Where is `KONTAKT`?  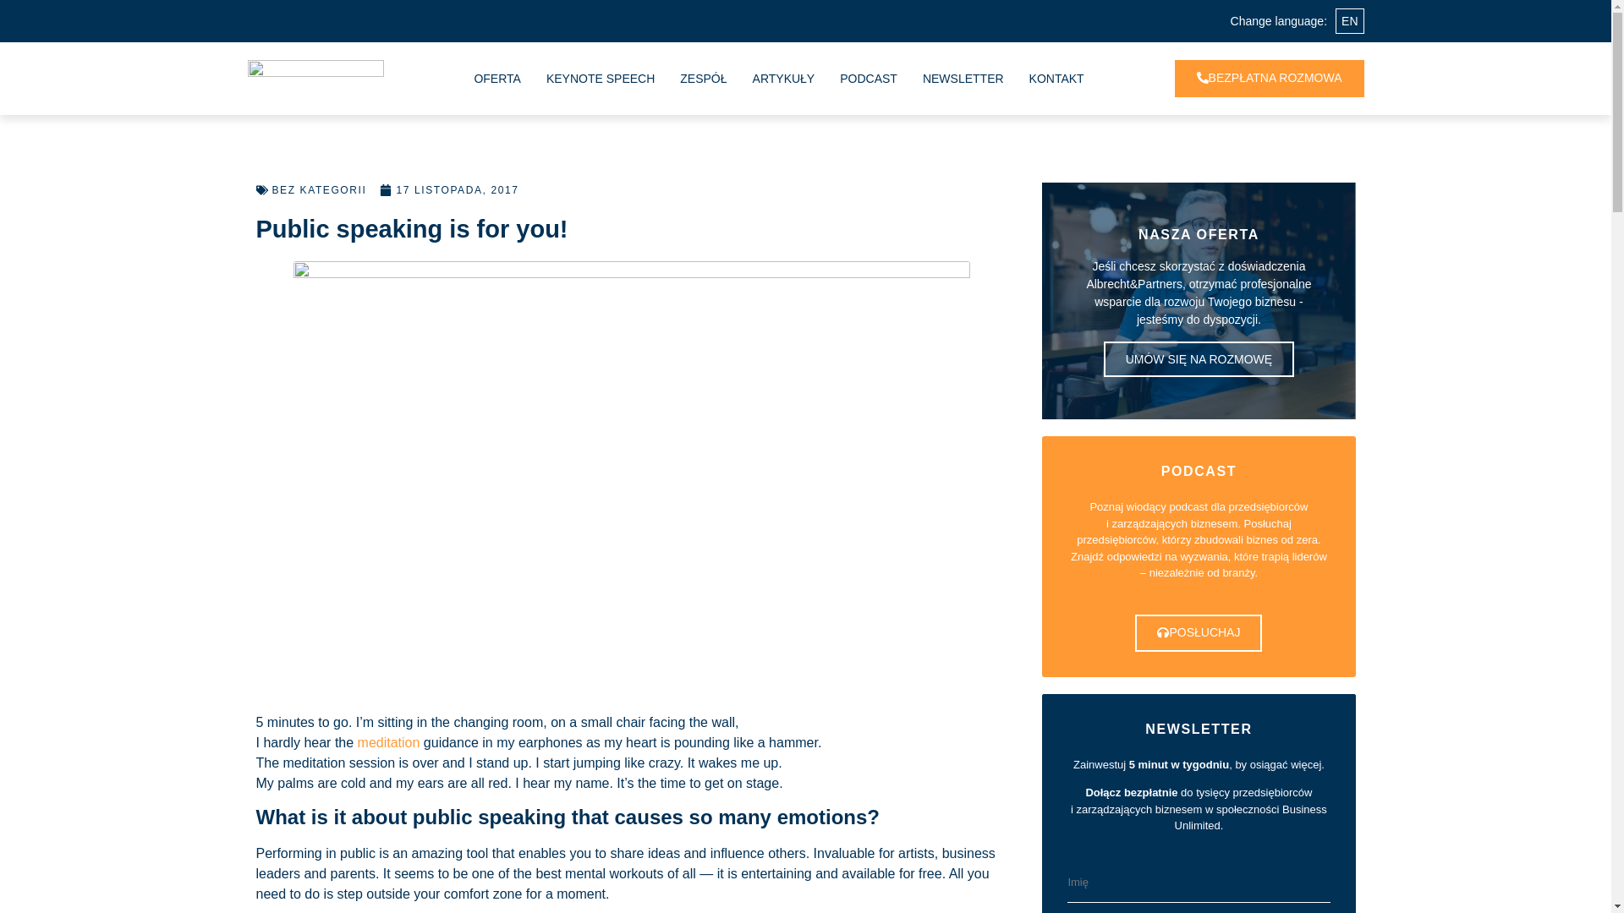 KONTAKT is located at coordinates (1057, 78).